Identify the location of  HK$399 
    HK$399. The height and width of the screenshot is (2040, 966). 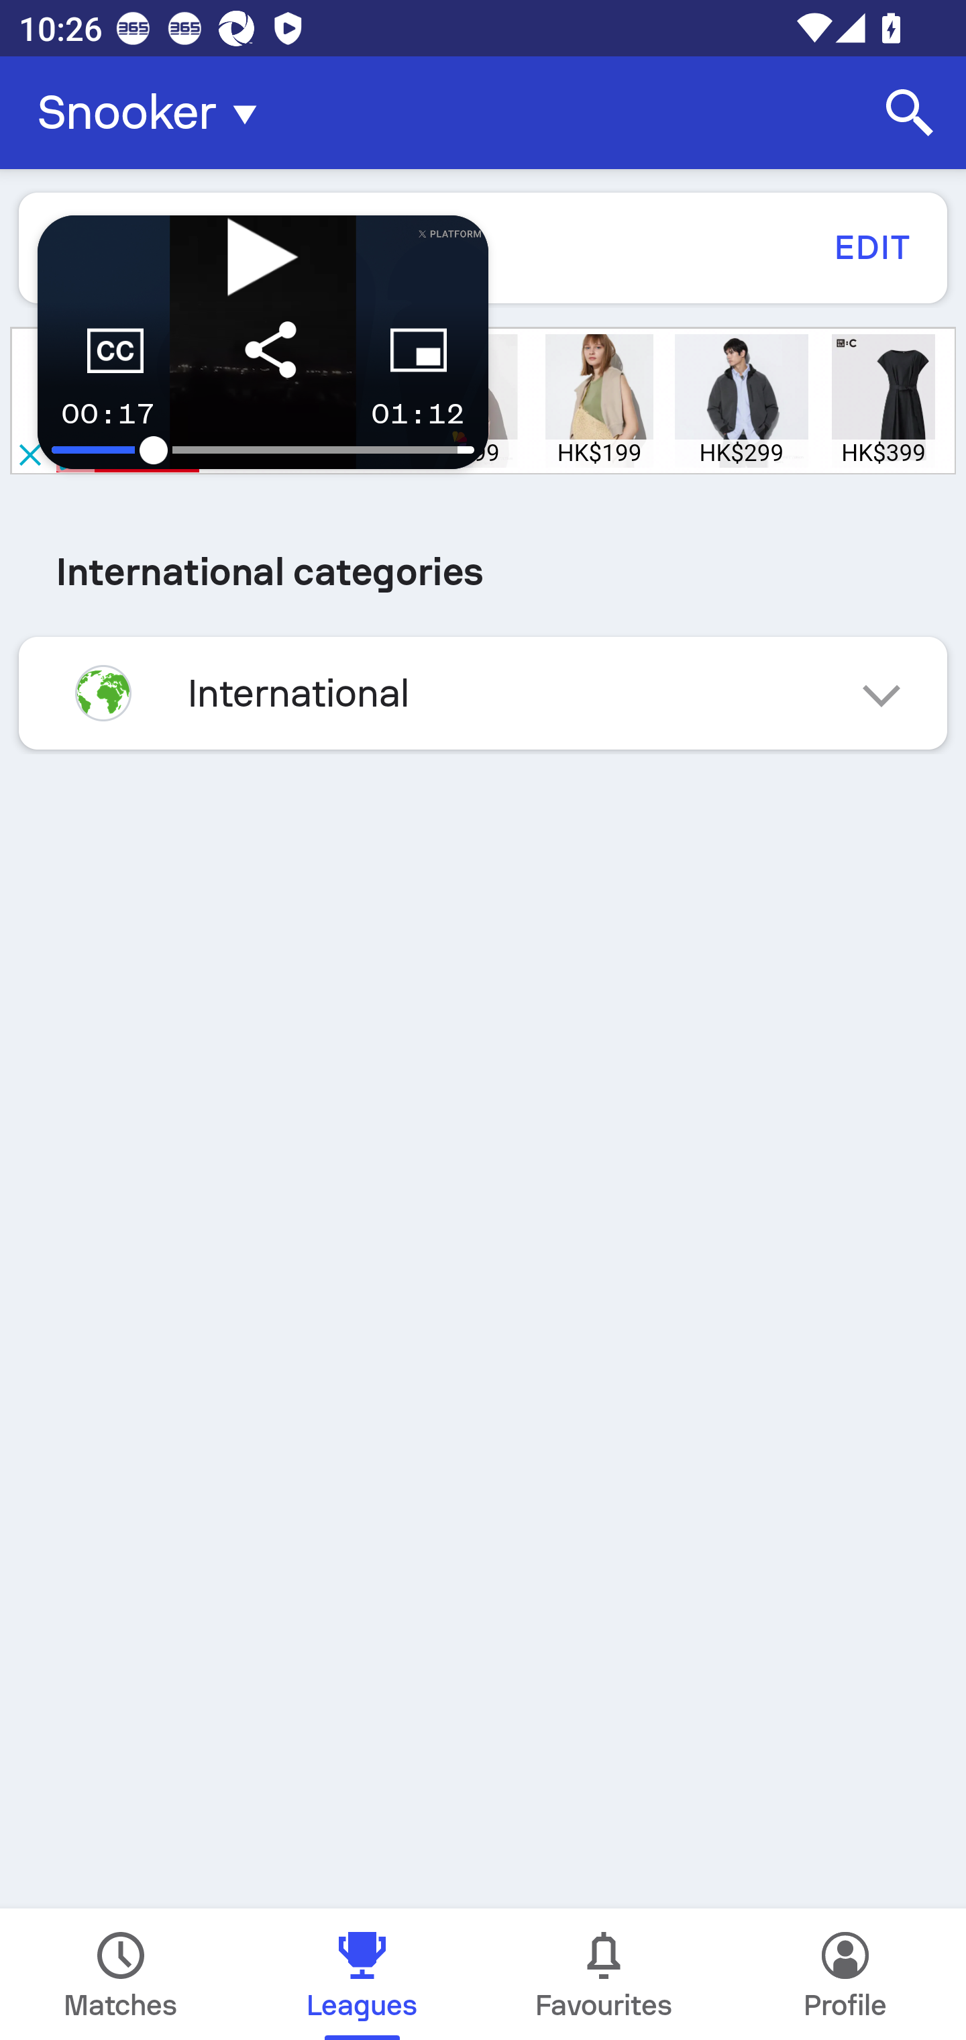
(883, 401).